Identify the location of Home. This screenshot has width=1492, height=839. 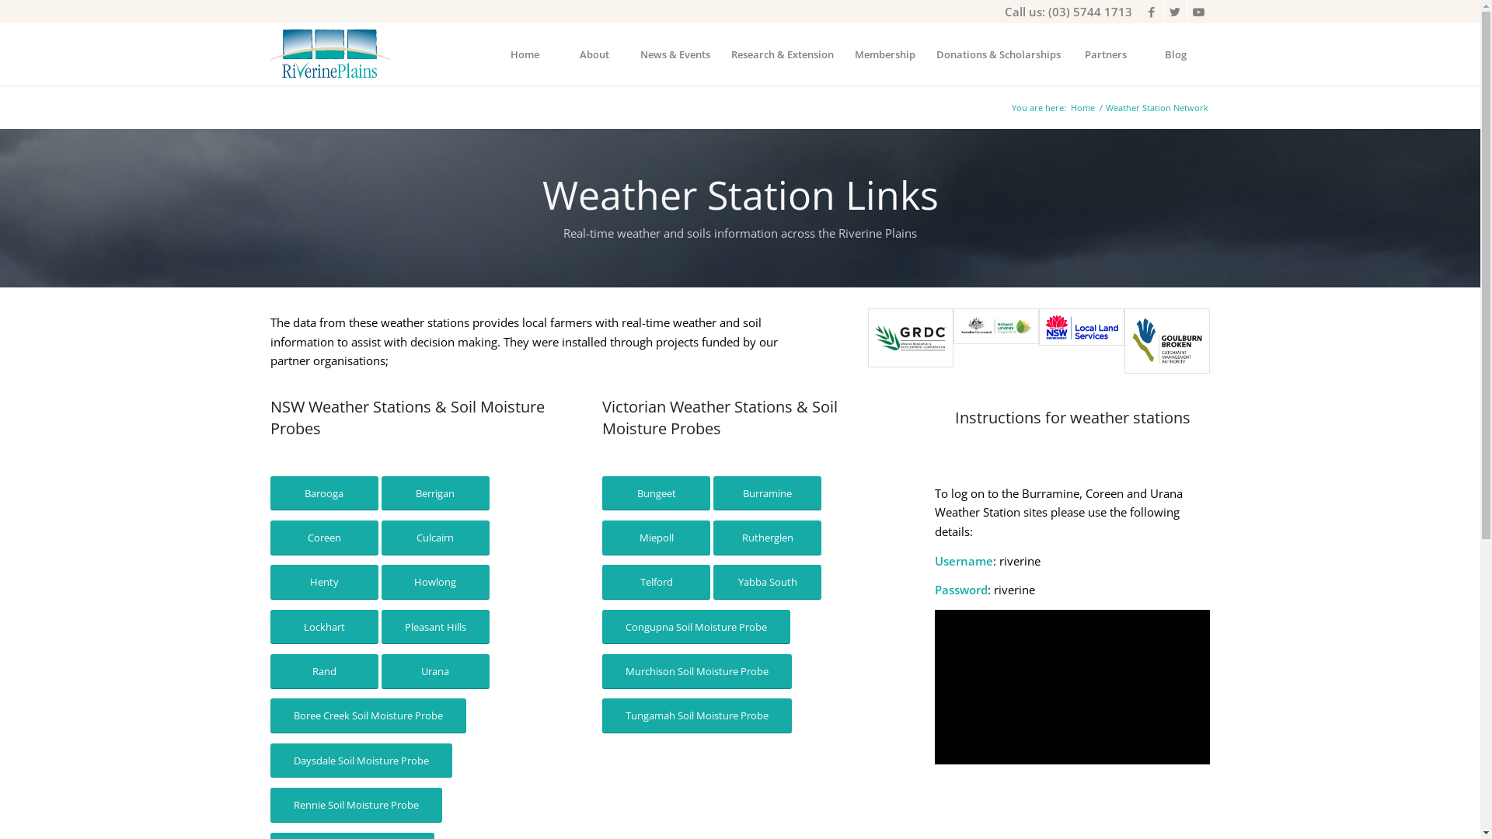
(1082, 107).